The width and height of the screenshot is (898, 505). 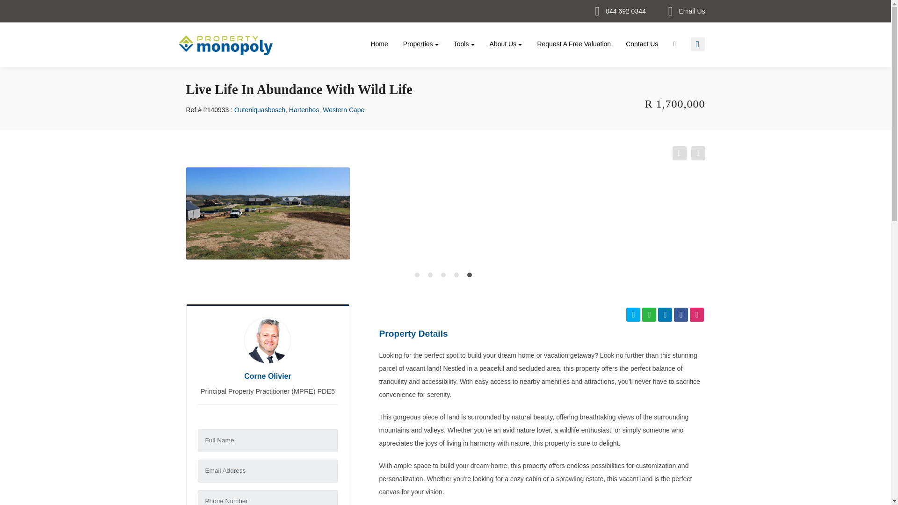 I want to click on 2, so click(x=432, y=277).